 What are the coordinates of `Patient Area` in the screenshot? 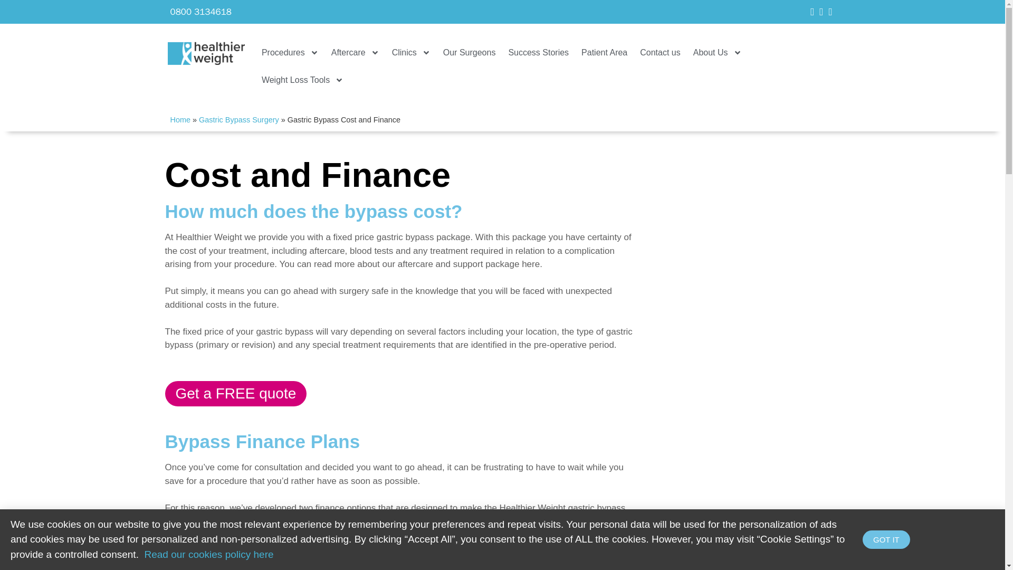 It's located at (605, 53).